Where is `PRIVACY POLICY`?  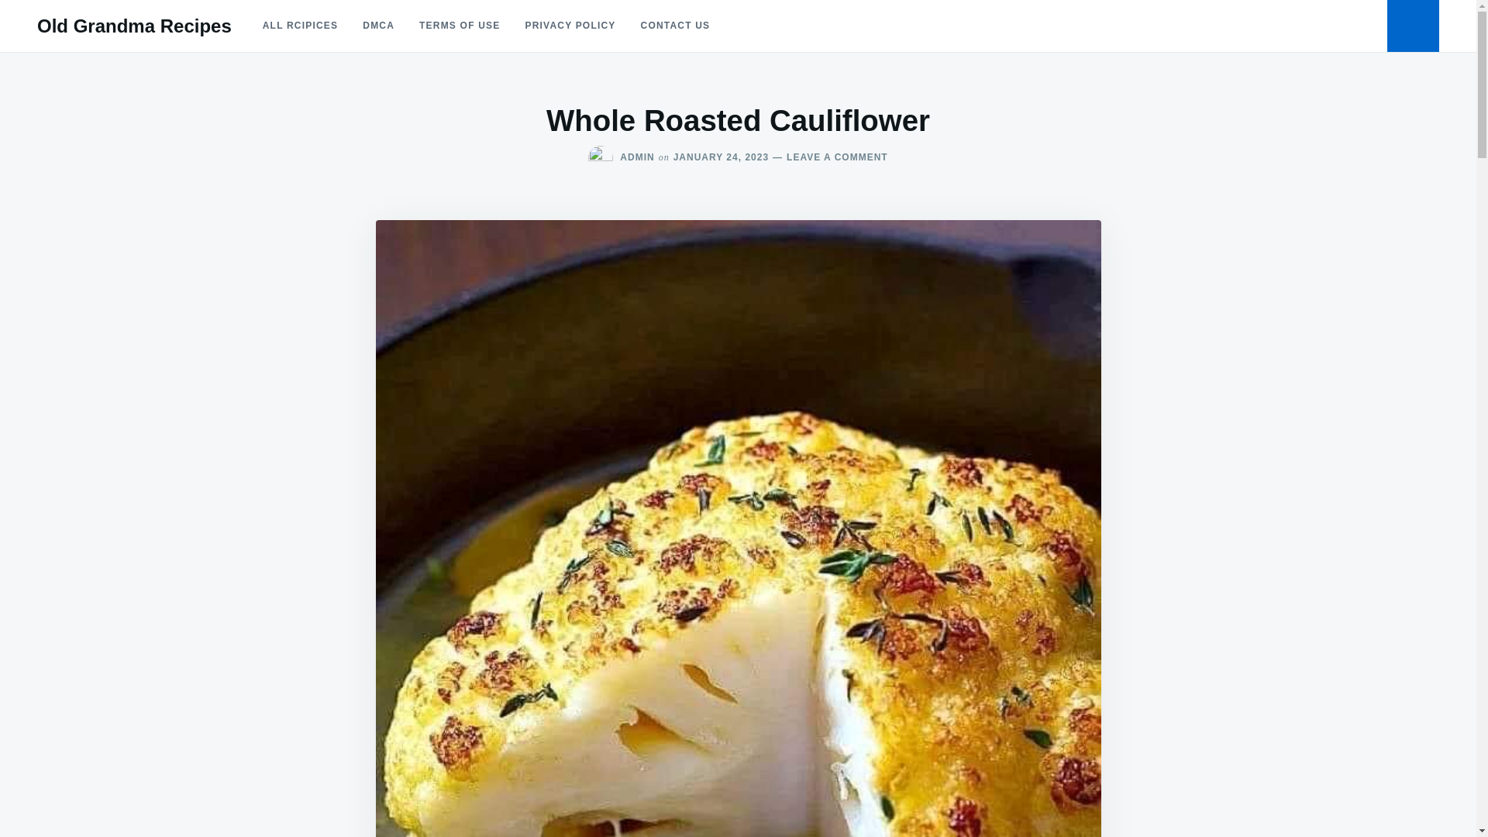
PRIVACY POLICY is located at coordinates (135, 26).